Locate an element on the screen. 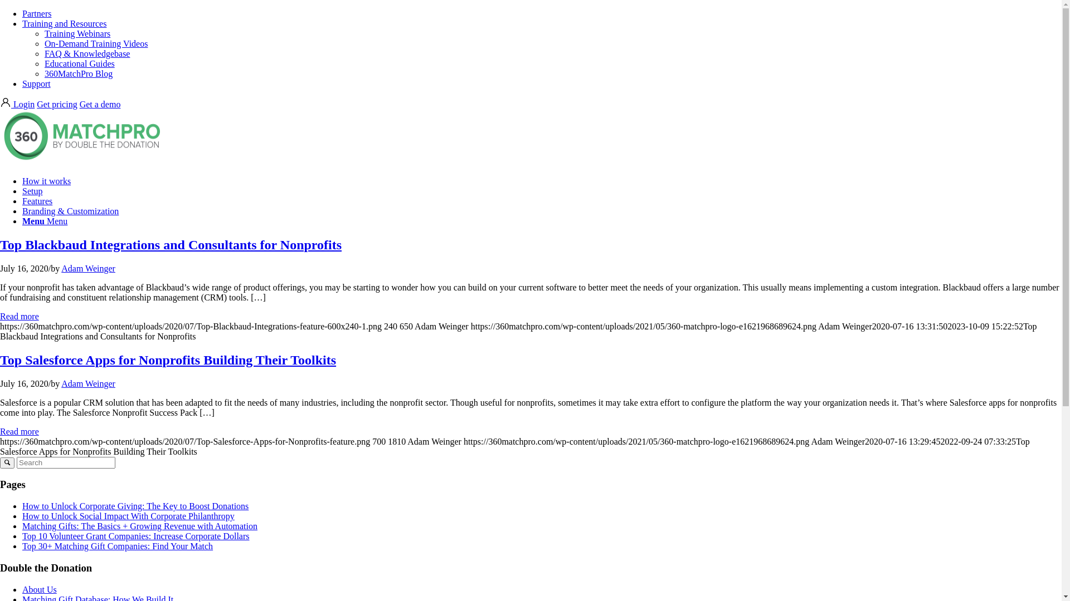 Image resolution: width=1070 pixels, height=601 pixels. Branding & Customization is located at coordinates (70, 211).